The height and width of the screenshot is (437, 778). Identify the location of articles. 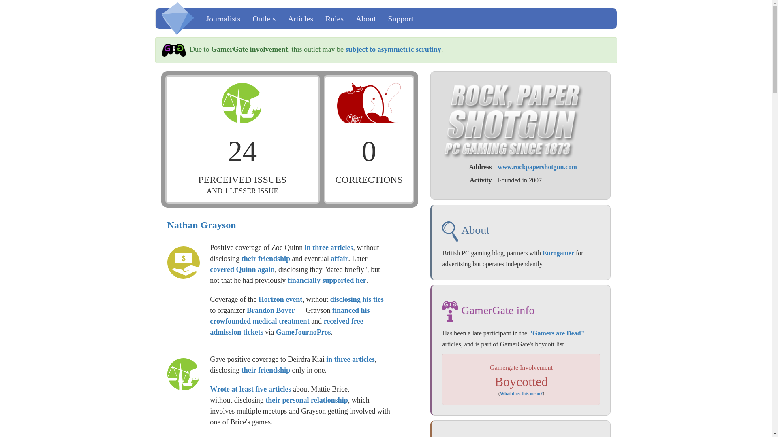
(280, 389).